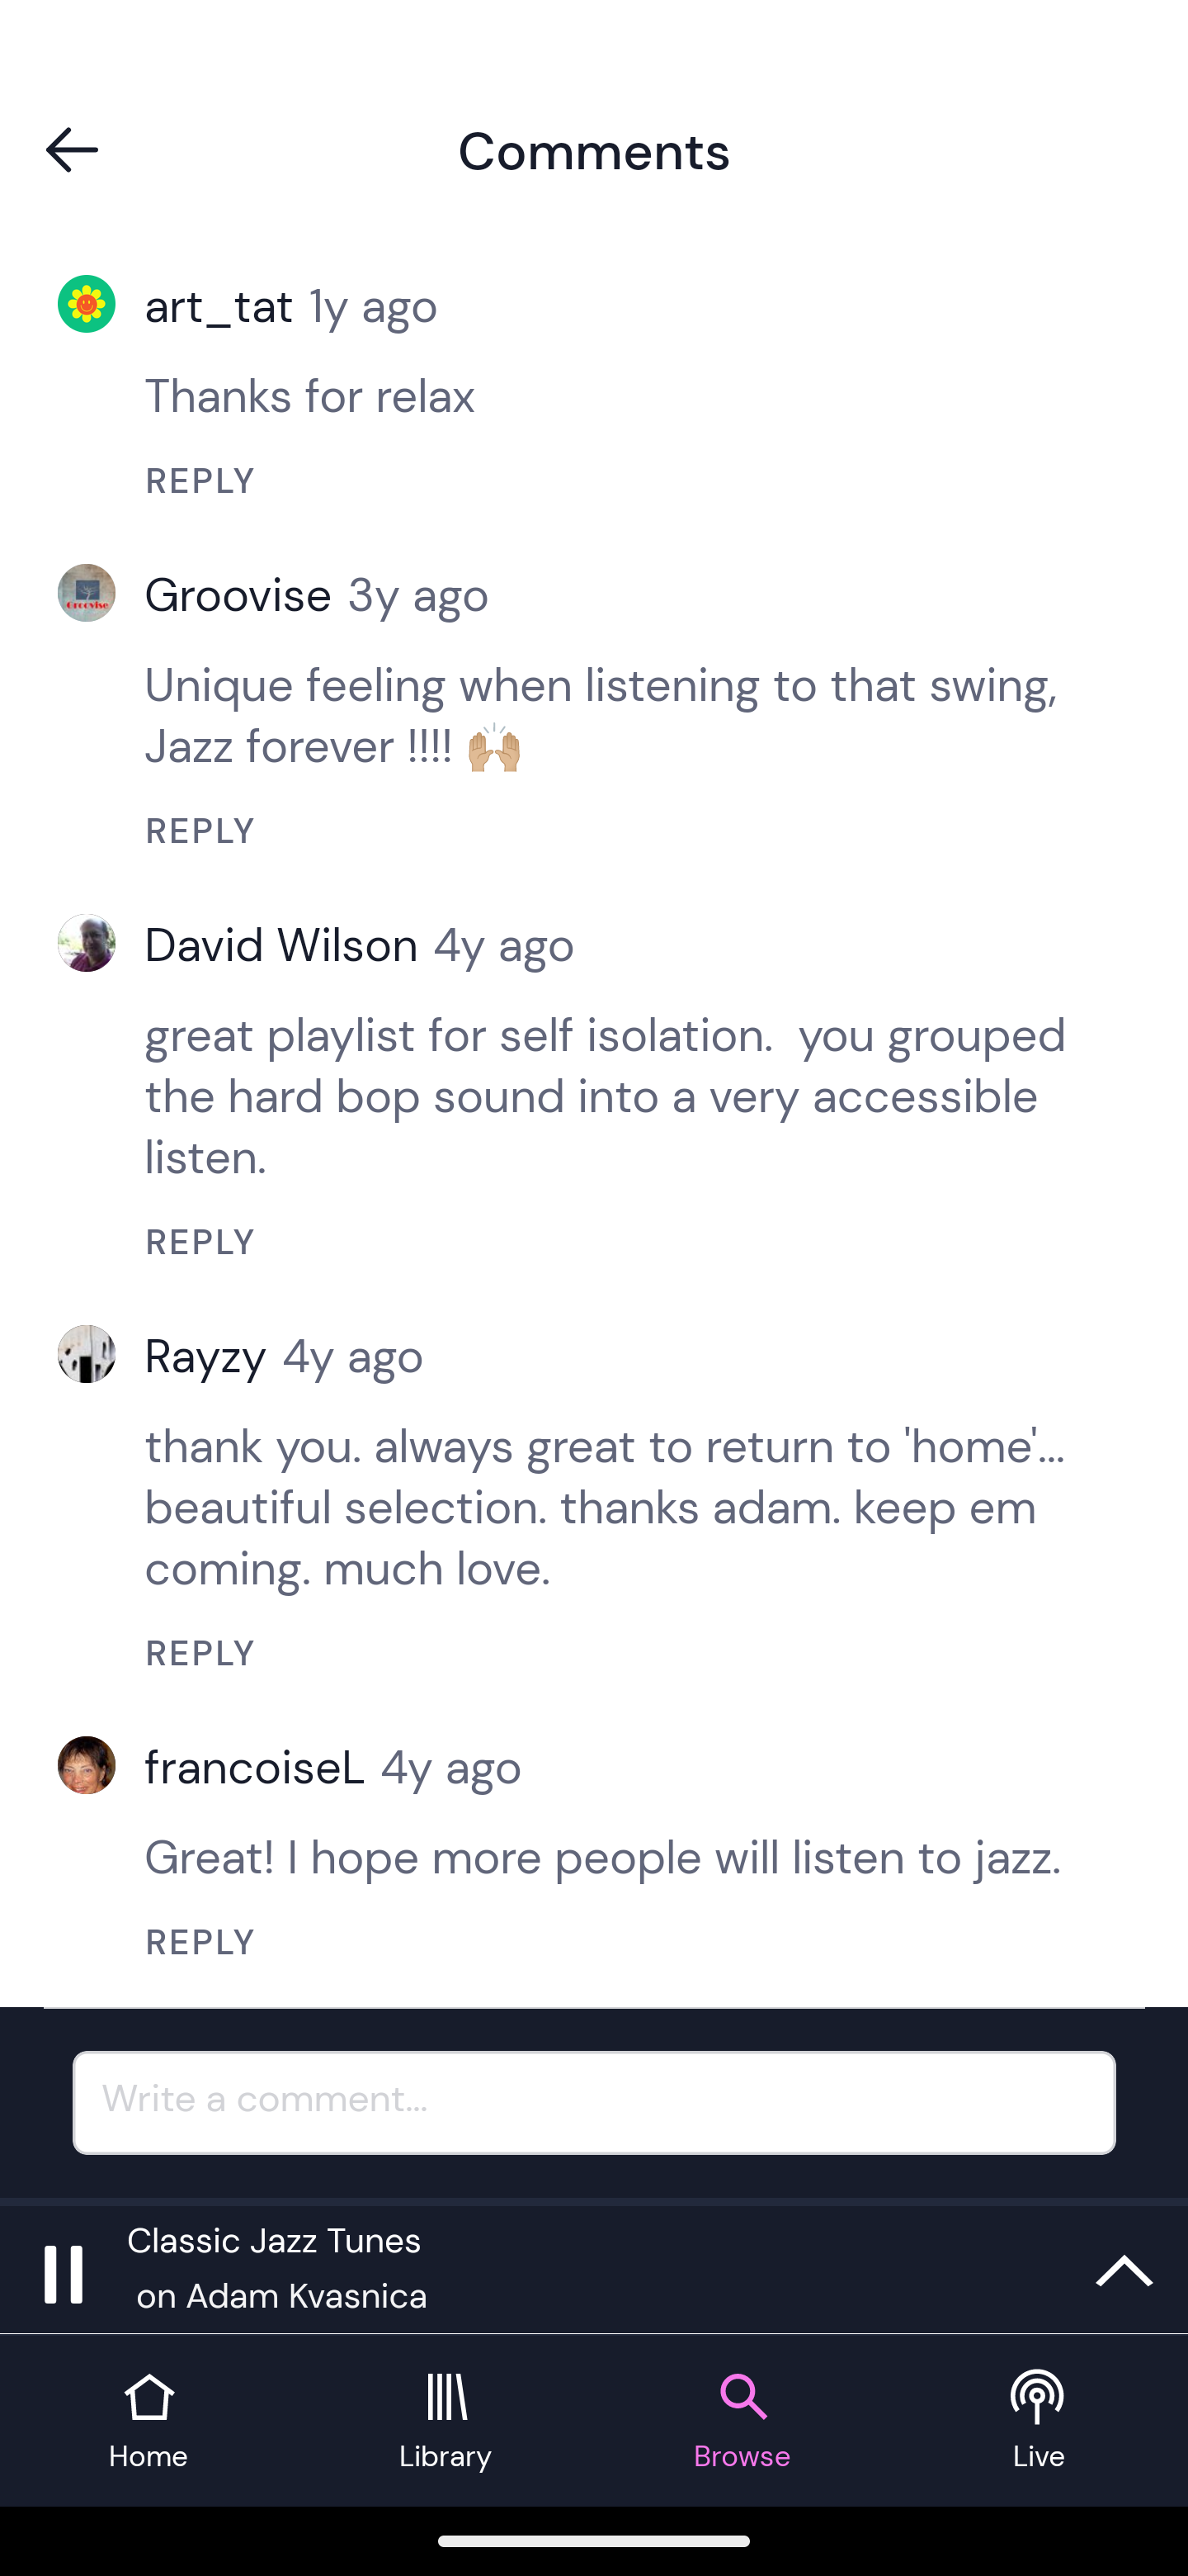 Image resolution: width=1188 pixels, height=2576 pixels. Describe the element at coordinates (1039, 2421) in the screenshot. I see `Live tab Live` at that location.